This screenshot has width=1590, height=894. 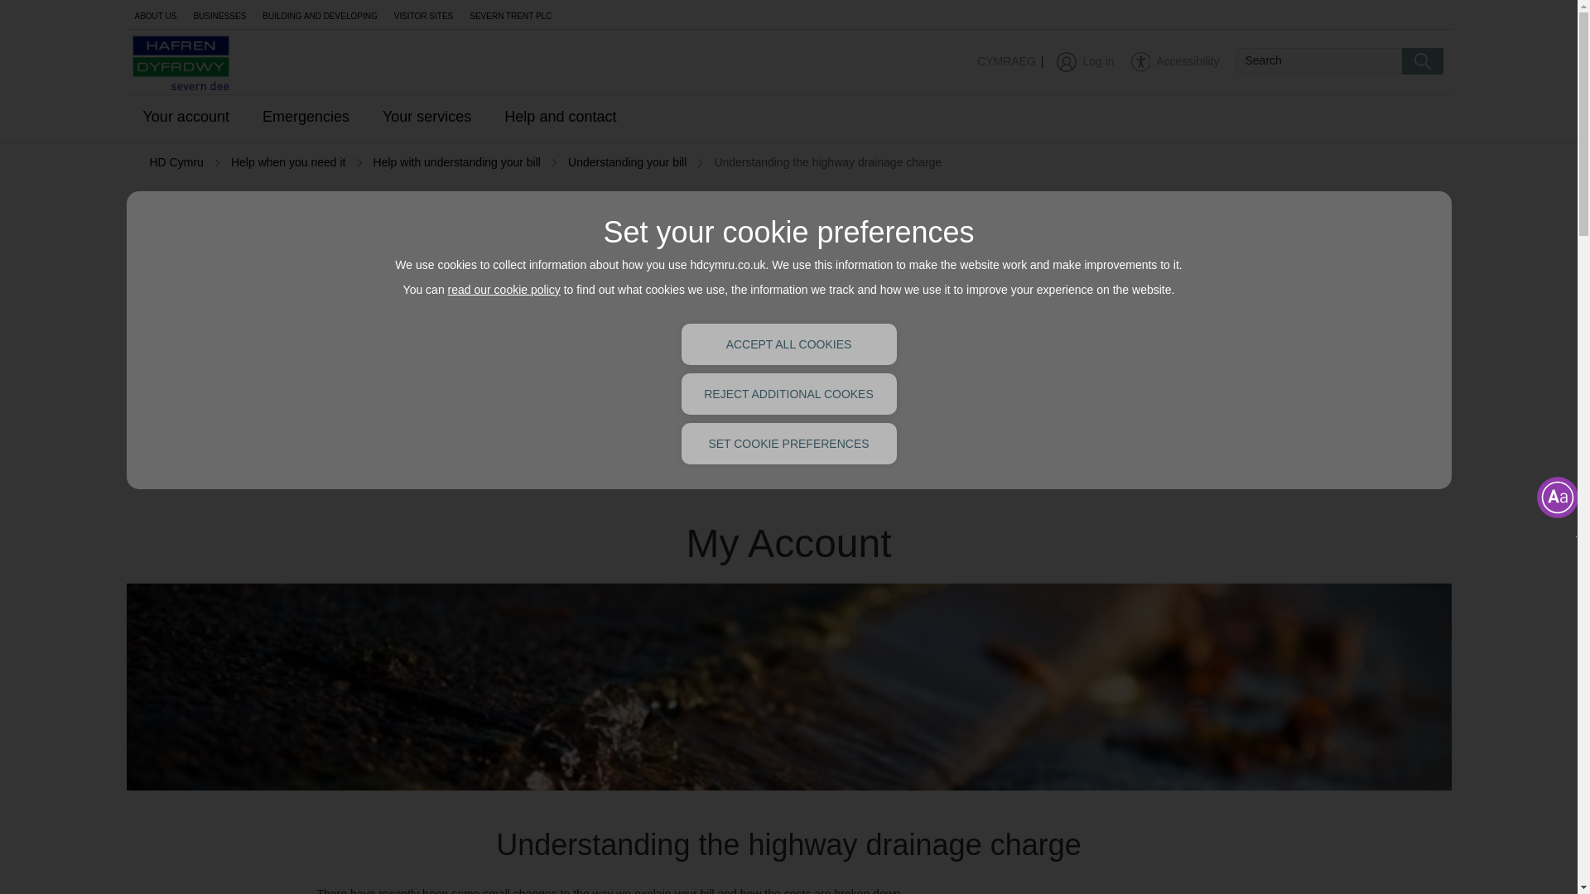 What do you see at coordinates (424, 14) in the screenshot?
I see `VISITOR SITES` at bounding box center [424, 14].